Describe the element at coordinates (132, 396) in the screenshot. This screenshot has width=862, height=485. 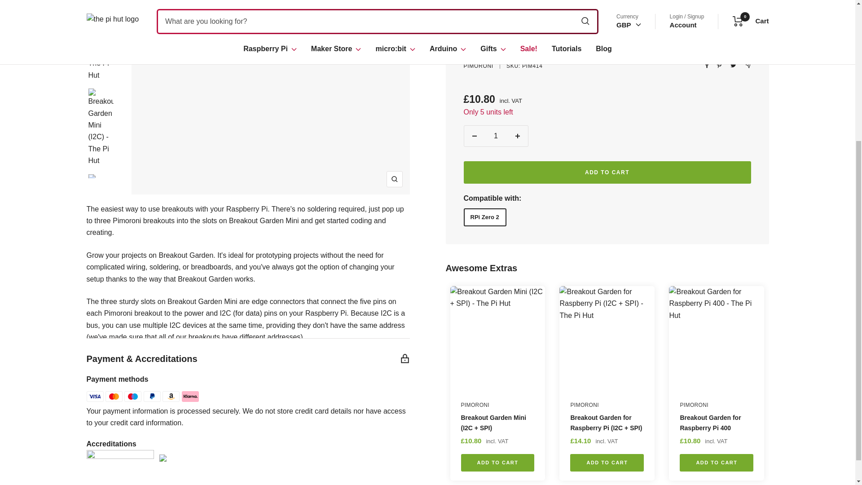
I see `Maestro` at that location.